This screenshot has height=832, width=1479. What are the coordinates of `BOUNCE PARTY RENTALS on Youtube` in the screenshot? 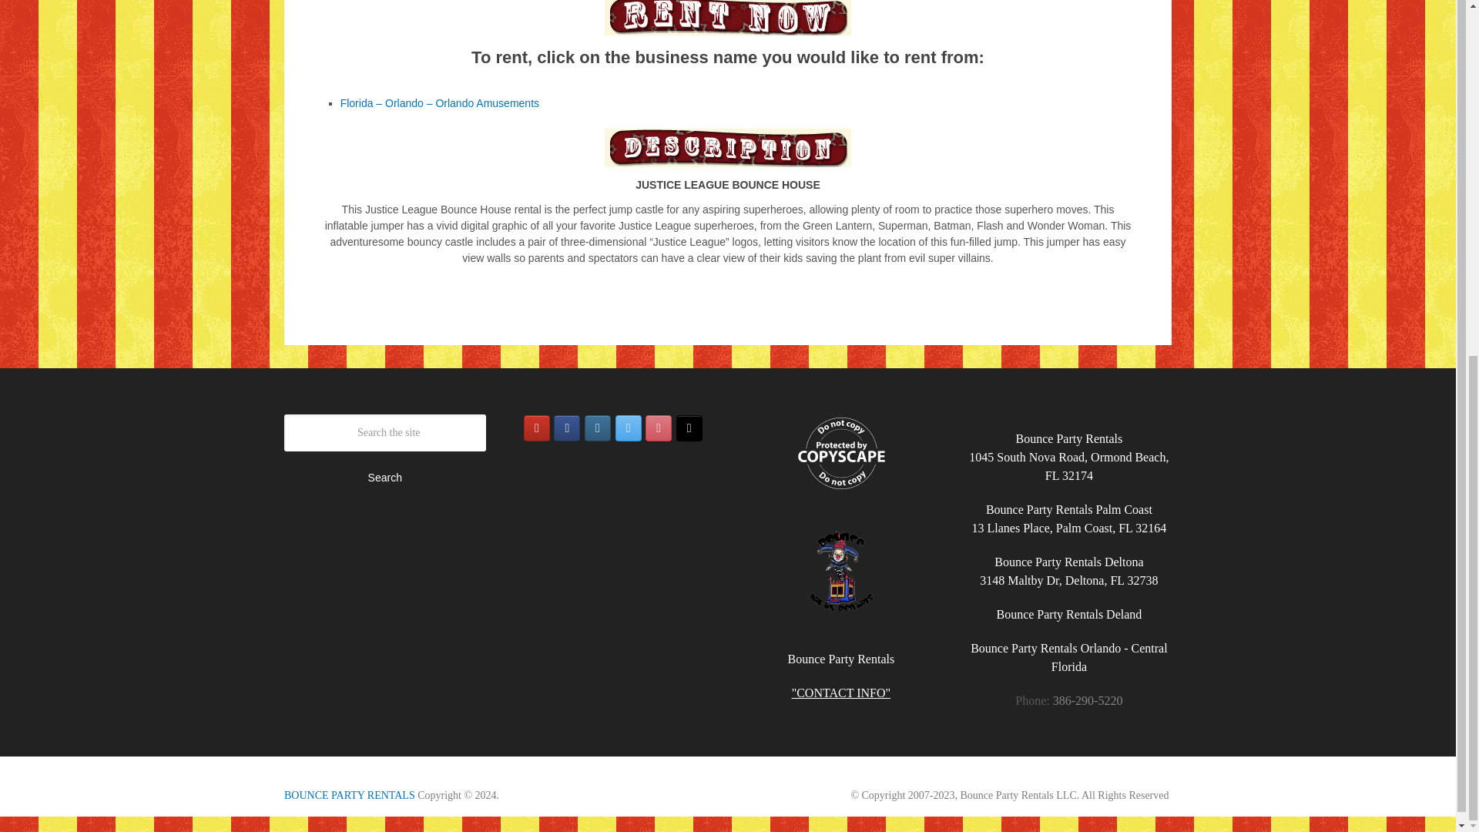 It's located at (536, 428).